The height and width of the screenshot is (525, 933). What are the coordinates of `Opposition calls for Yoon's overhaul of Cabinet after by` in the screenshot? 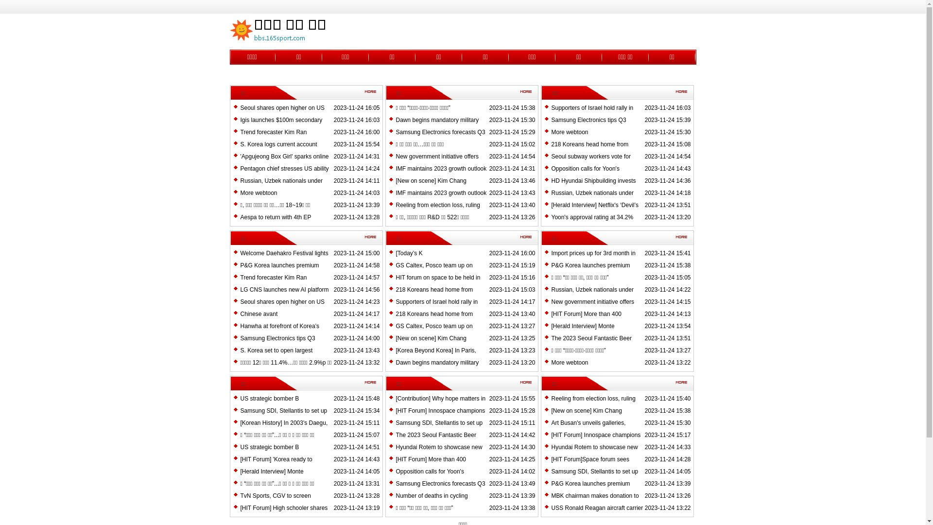 It's located at (587, 175).